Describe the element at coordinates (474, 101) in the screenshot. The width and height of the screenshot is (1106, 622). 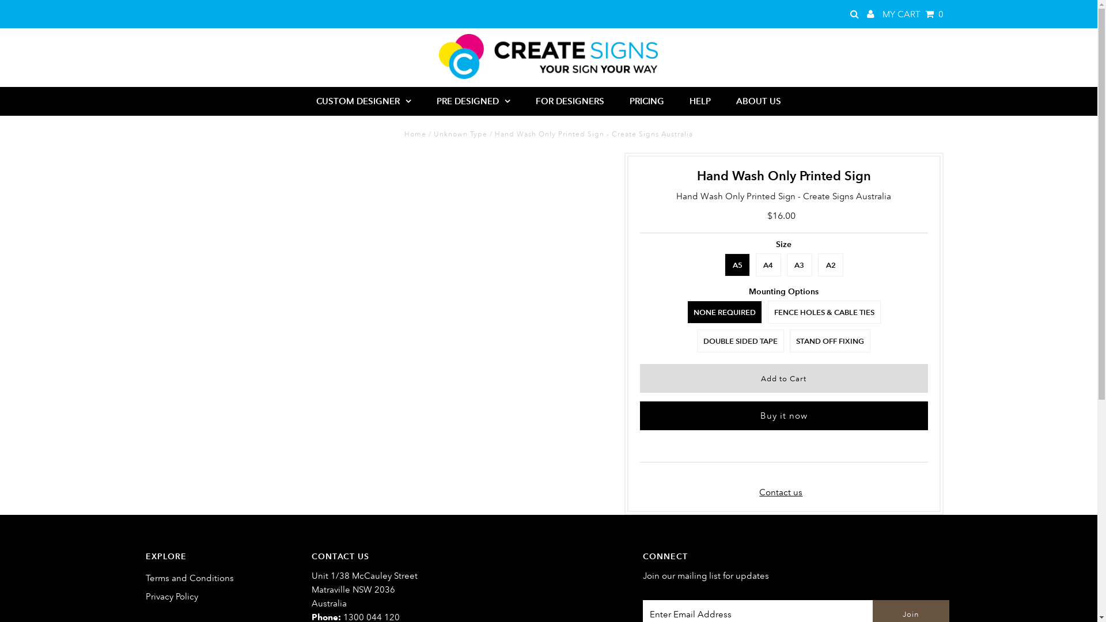
I see `PRE DESIGNED` at that location.